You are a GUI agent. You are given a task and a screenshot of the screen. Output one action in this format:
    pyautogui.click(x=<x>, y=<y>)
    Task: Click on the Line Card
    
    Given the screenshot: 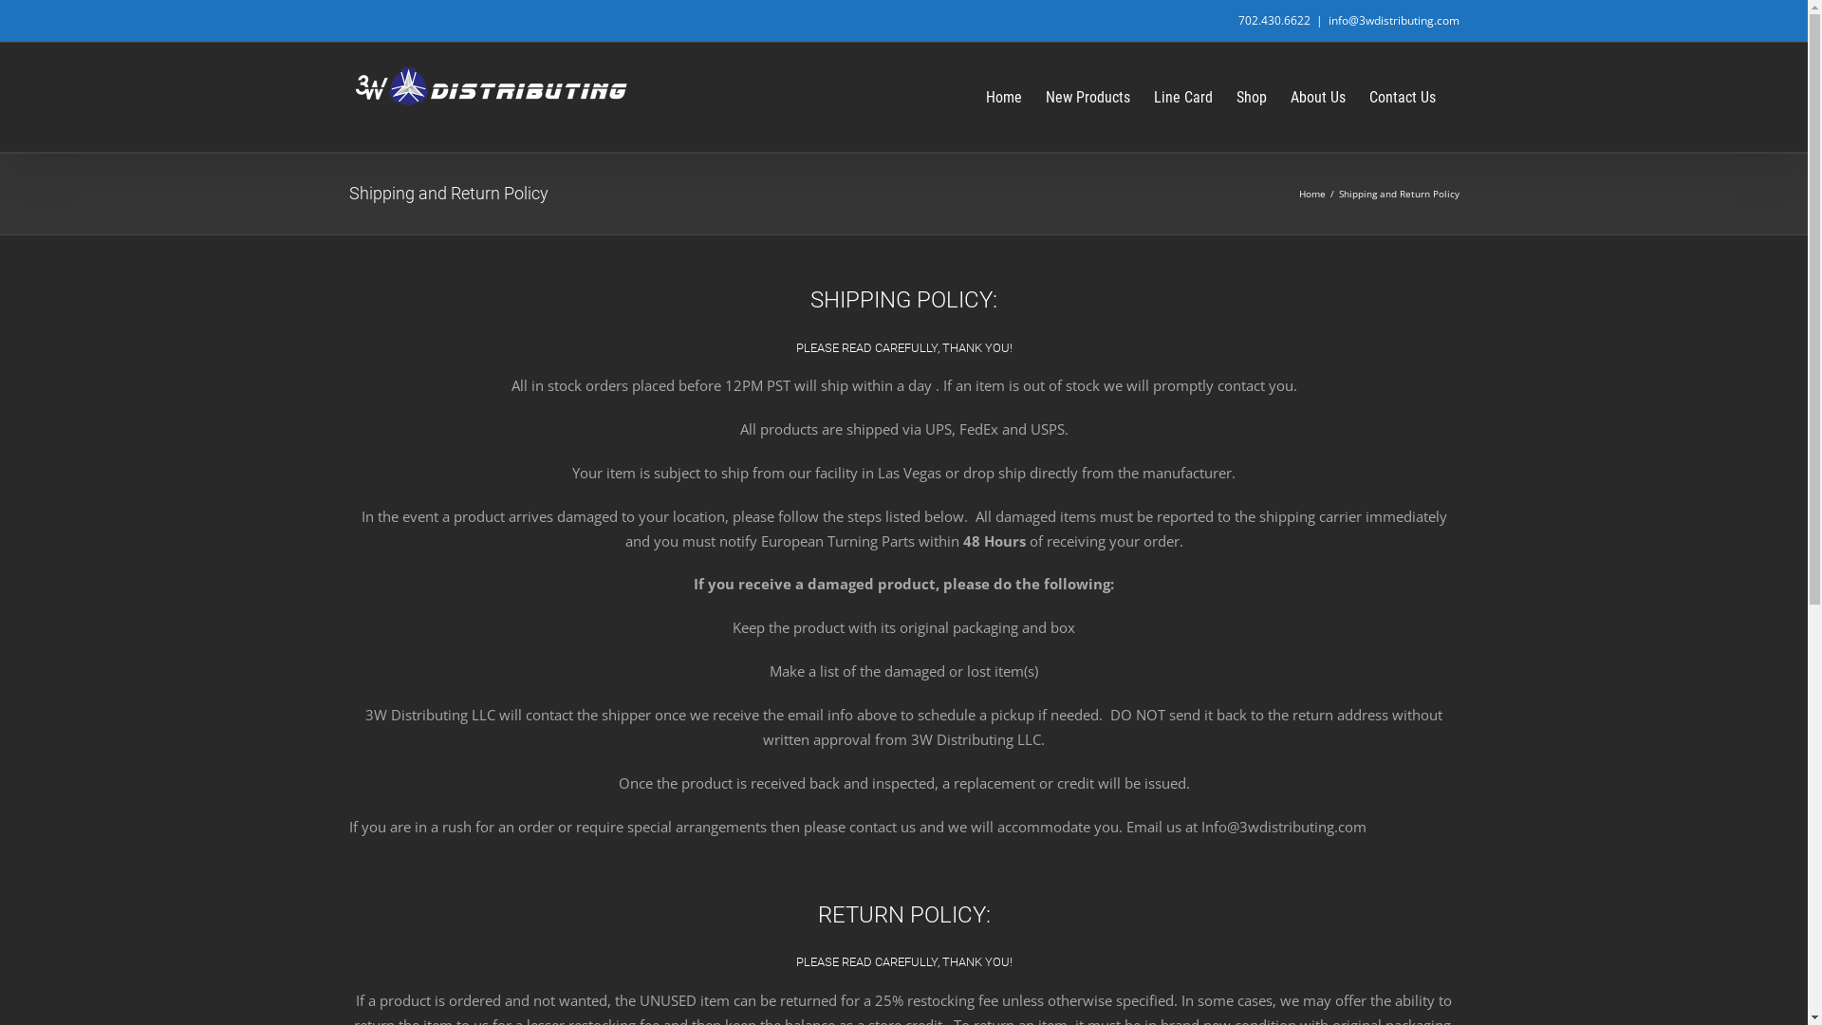 What is the action you would take?
    pyautogui.click(x=1183, y=97)
    